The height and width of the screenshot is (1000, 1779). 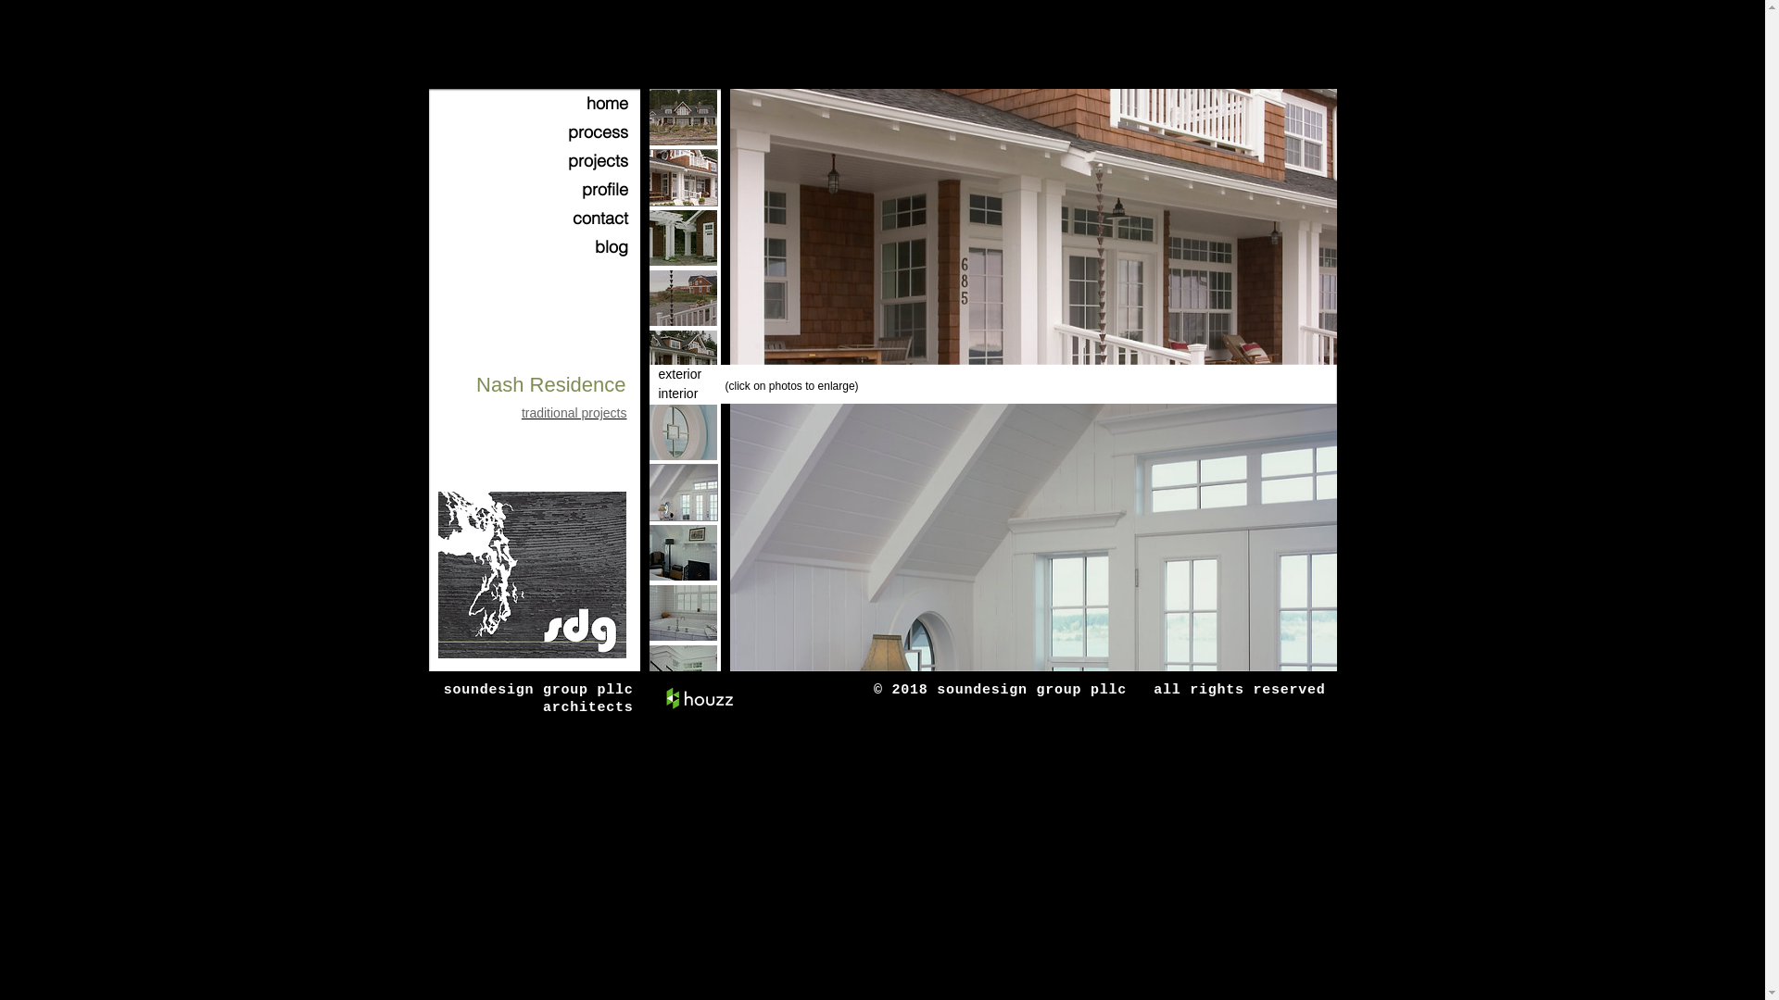 What do you see at coordinates (576, 104) in the screenshot?
I see `home` at bounding box center [576, 104].